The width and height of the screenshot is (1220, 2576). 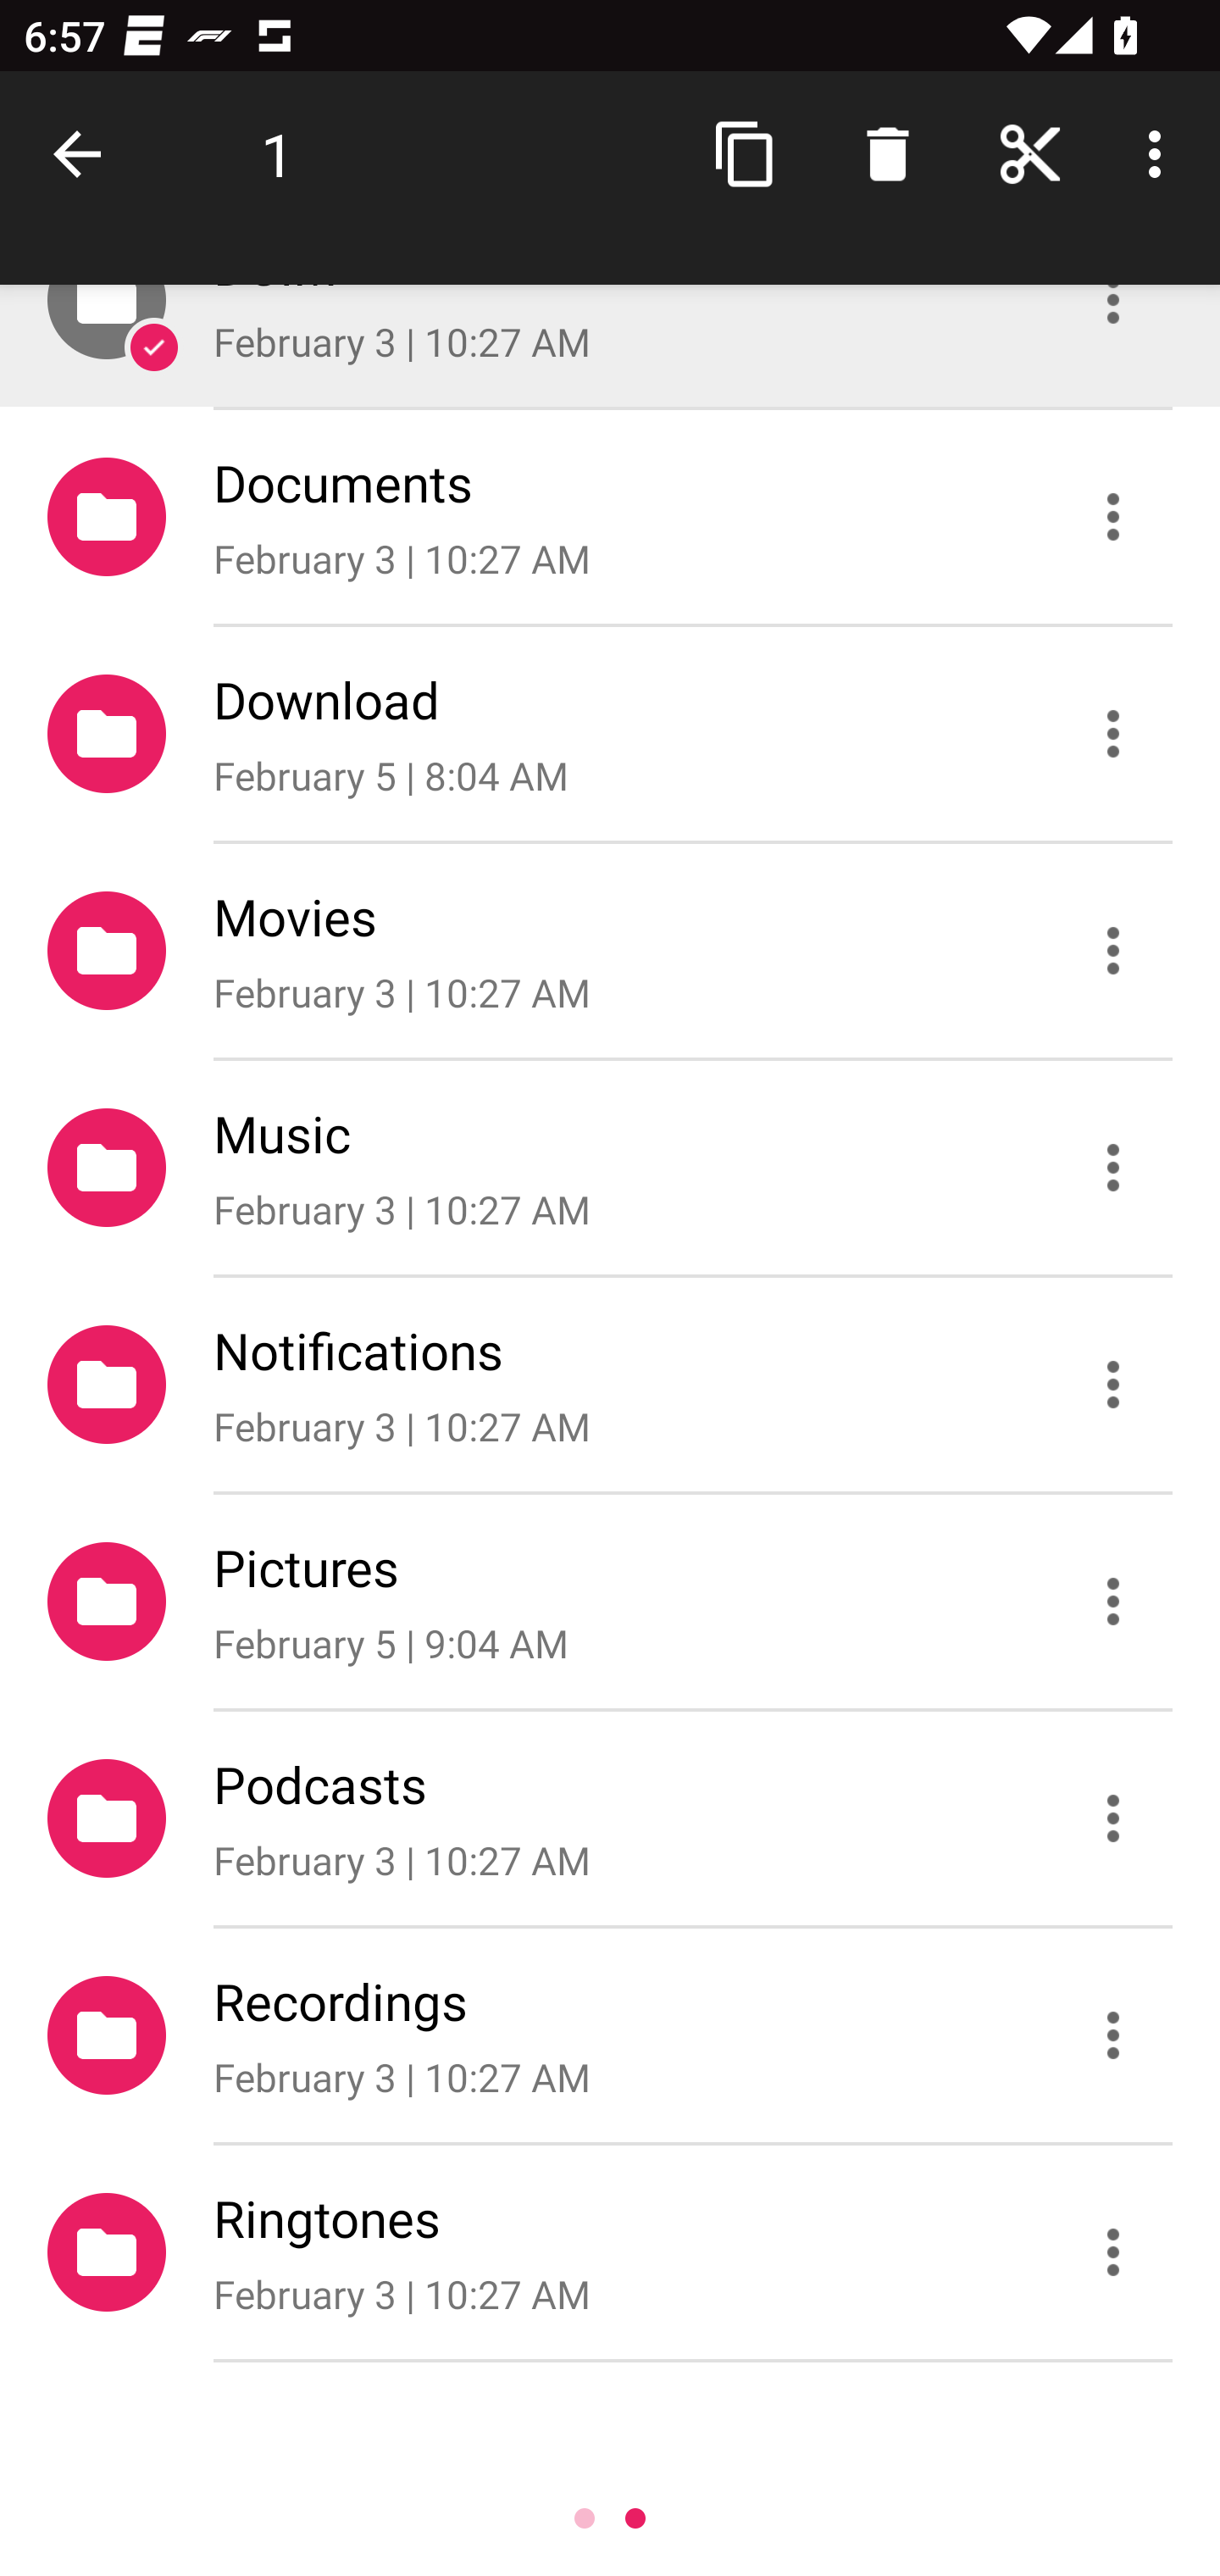 What do you see at coordinates (610, 1168) in the screenshot?
I see `Music February 3 | 10:27 AM` at bounding box center [610, 1168].